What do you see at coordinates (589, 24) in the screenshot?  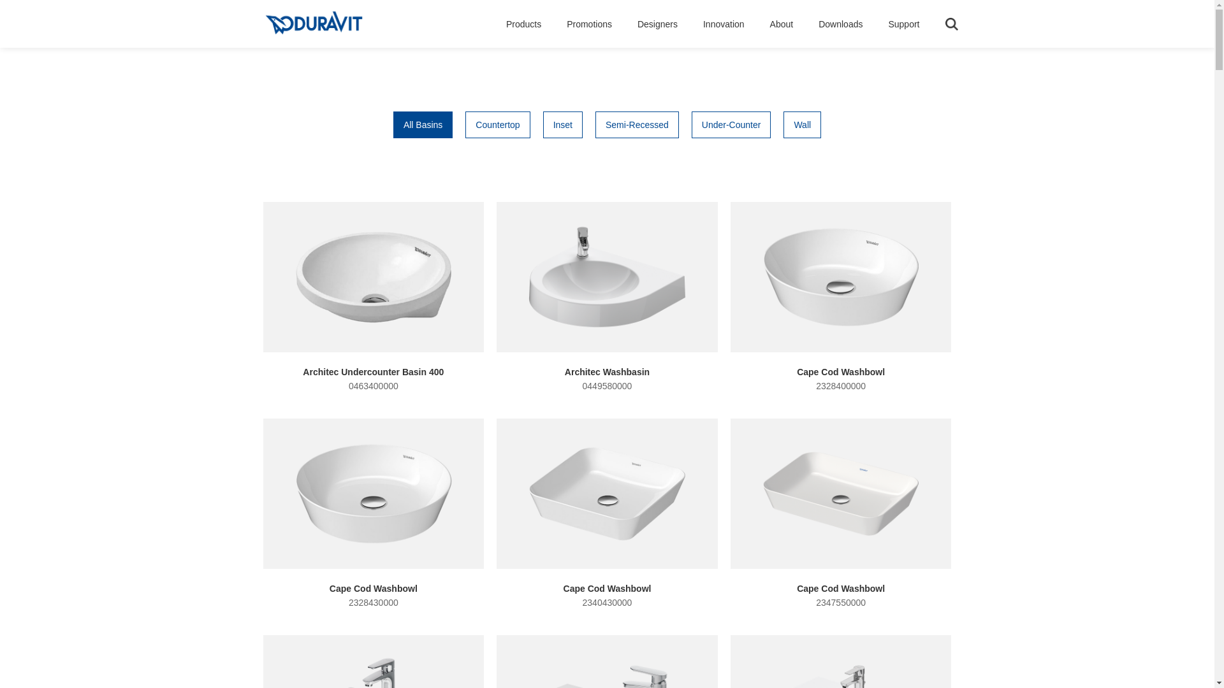 I see `Promotions` at bounding box center [589, 24].